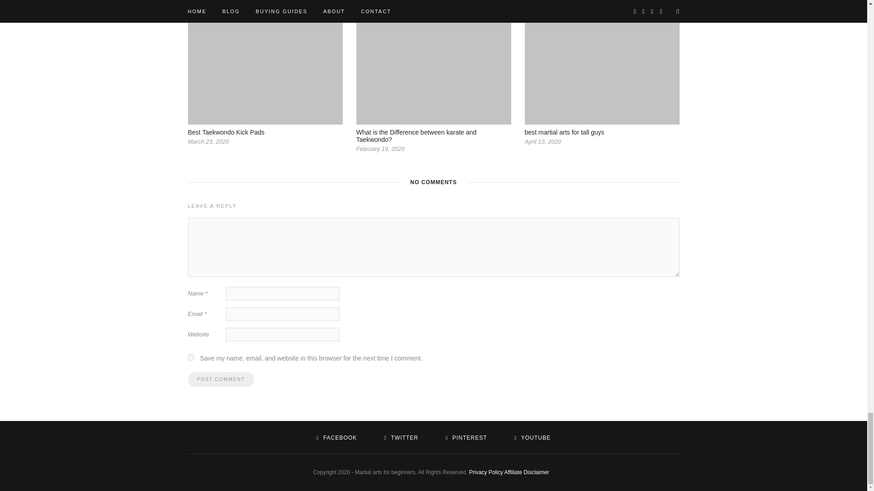 The height and width of the screenshot is (491, 874). I want to click on Post Comment, so click(220, 379).